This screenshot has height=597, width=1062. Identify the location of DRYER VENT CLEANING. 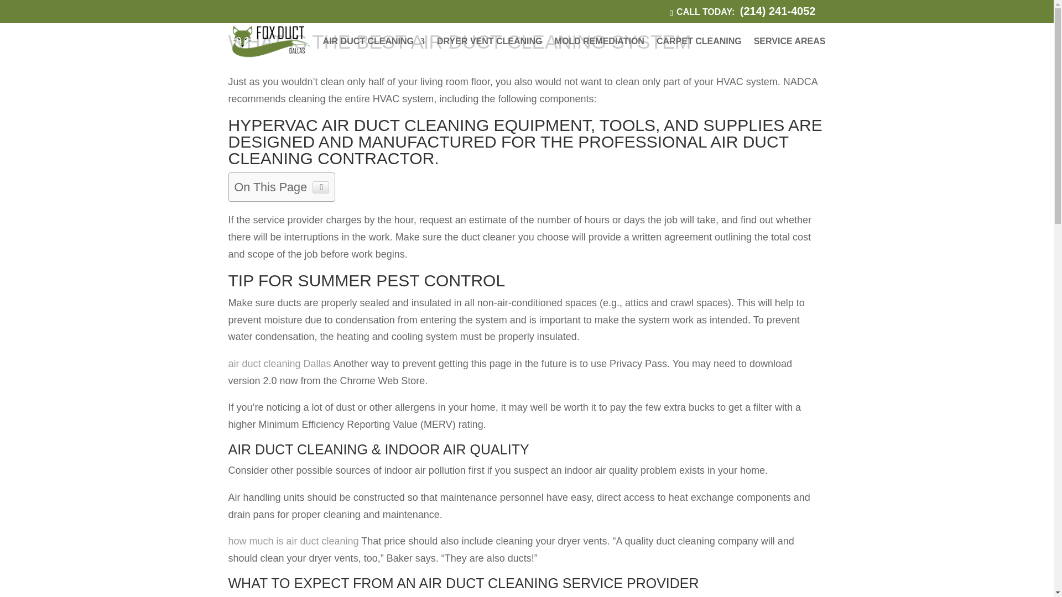
(490, 52).